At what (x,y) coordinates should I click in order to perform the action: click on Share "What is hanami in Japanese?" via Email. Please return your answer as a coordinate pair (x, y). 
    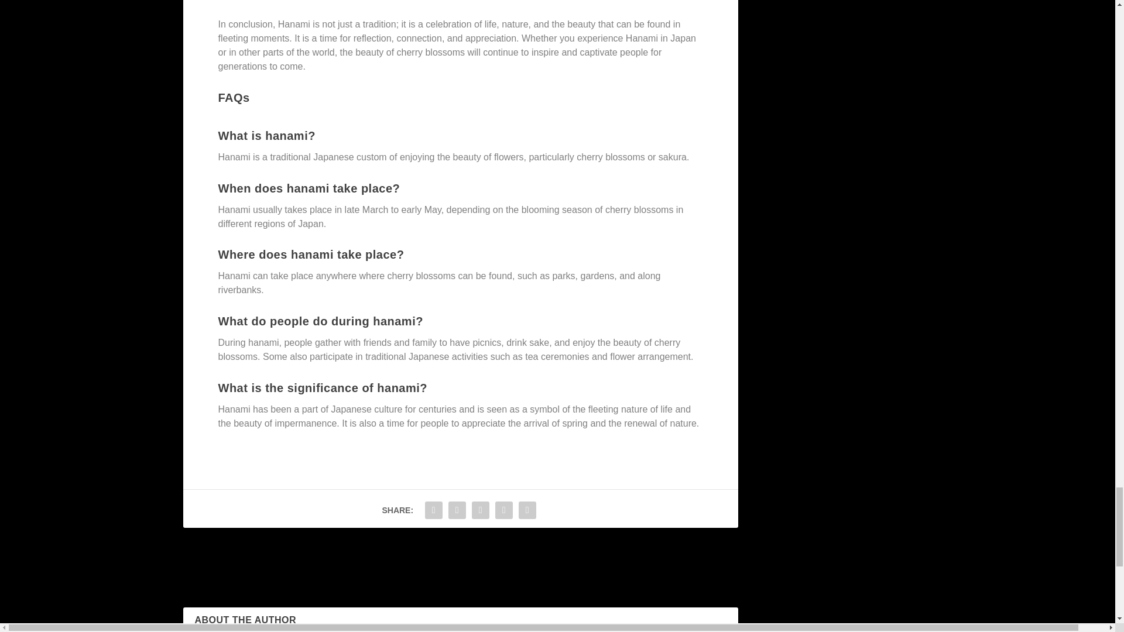
    Looking at the image, I should click on (503, 510).